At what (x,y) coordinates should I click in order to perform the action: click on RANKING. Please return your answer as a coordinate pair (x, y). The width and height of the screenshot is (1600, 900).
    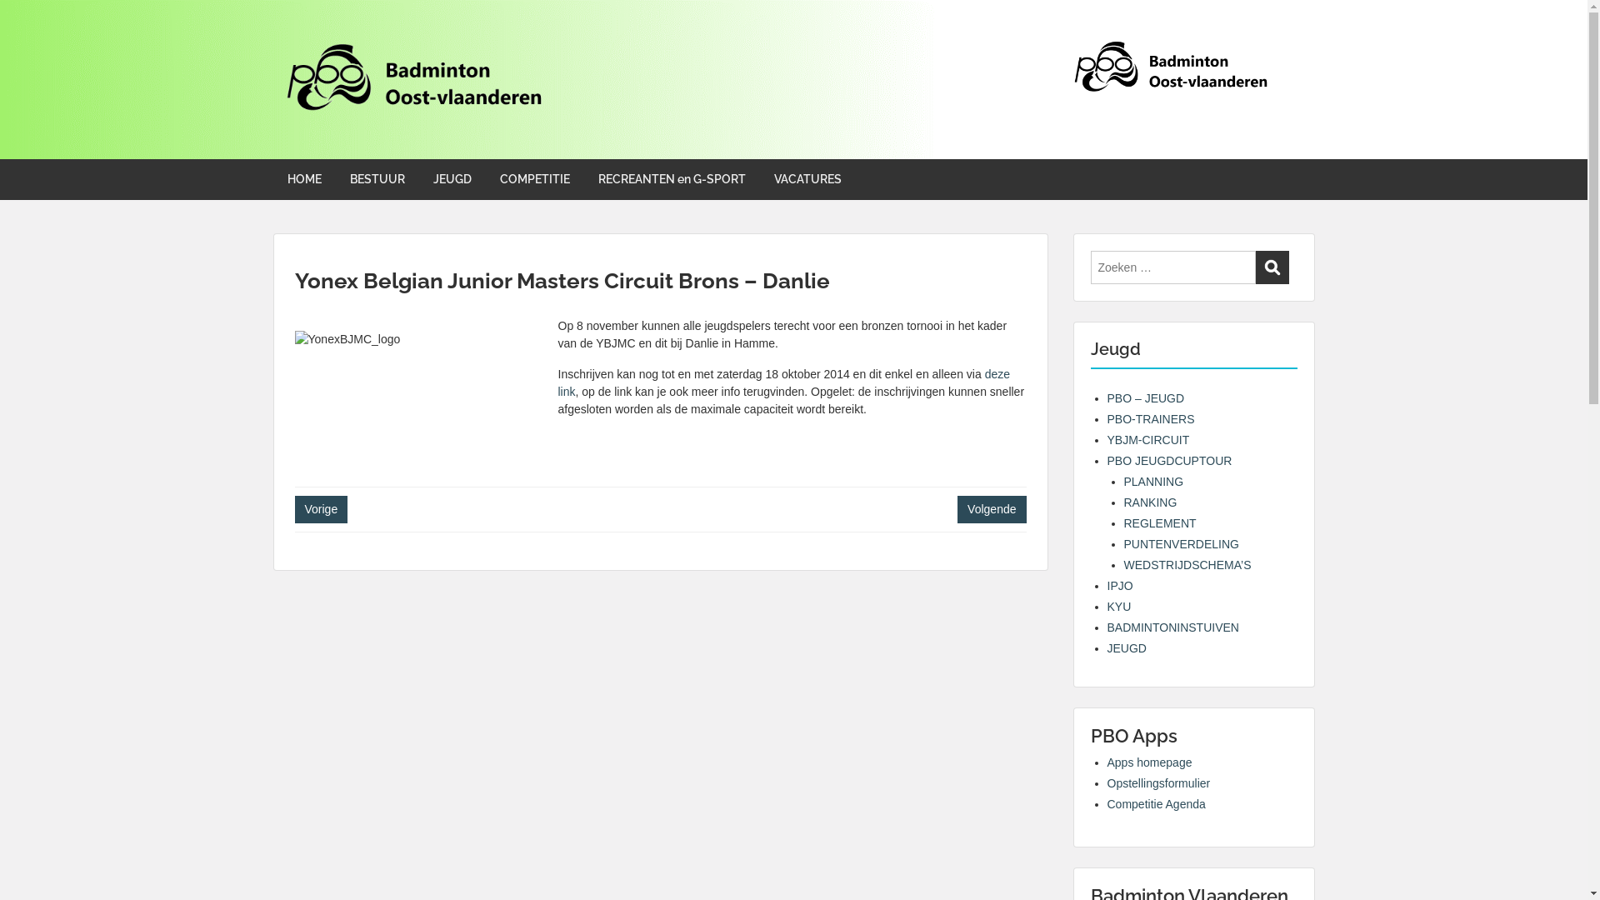
    Looking at the image, I should click on (1150, 502).